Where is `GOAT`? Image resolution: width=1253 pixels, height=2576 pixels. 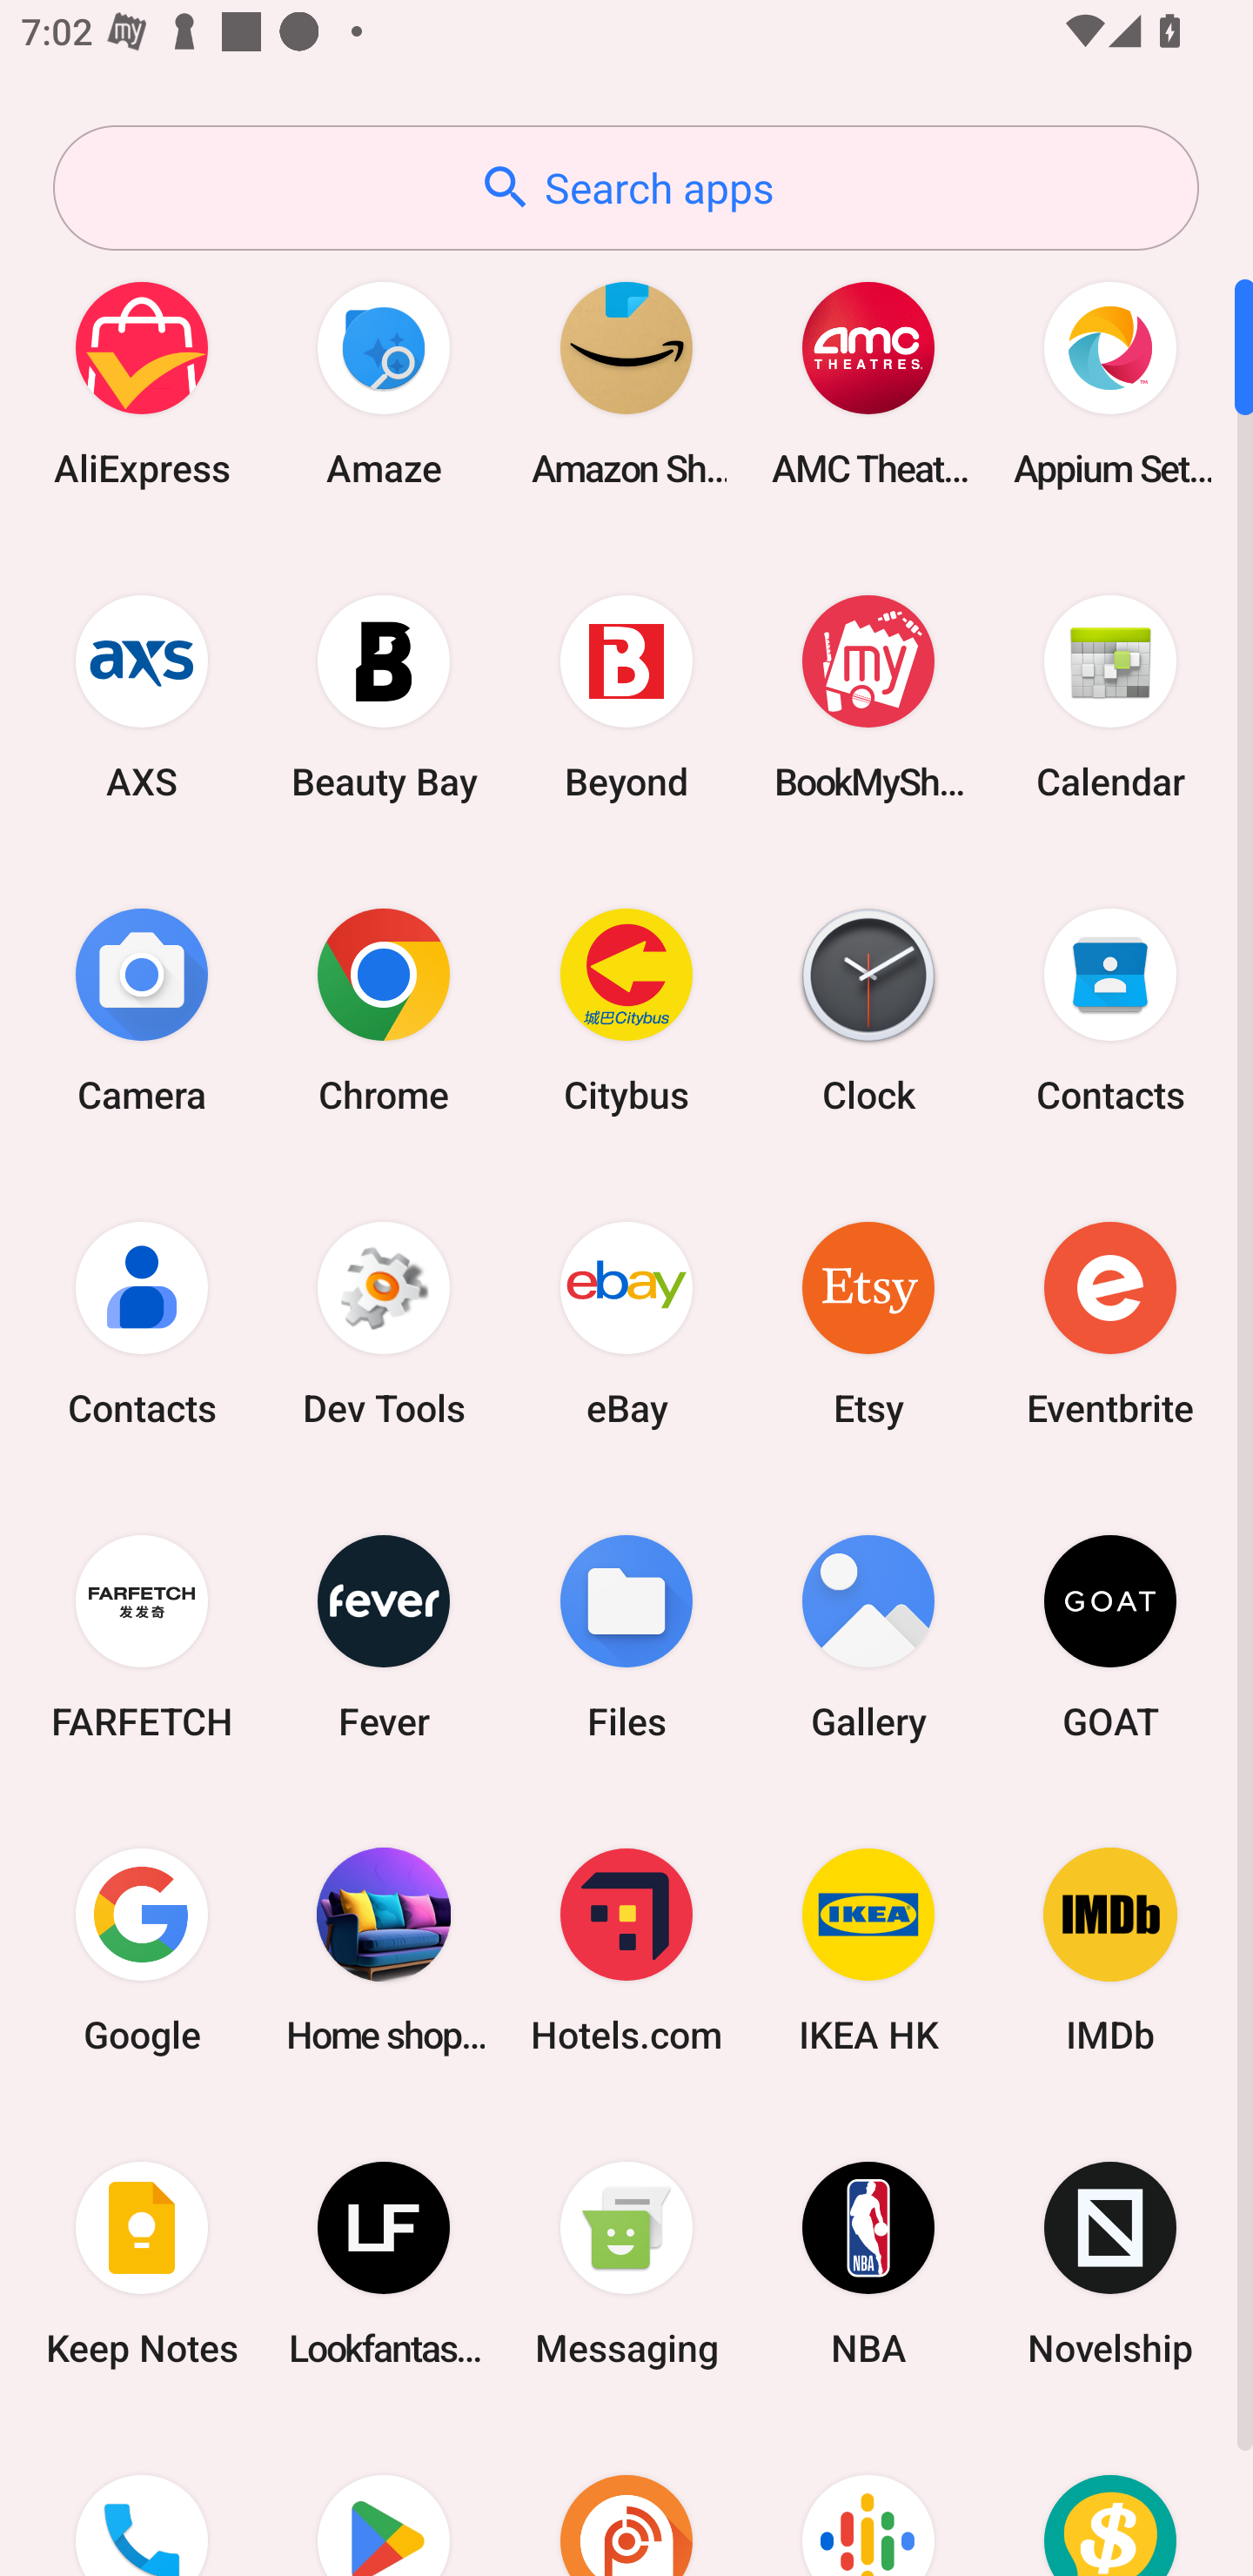
GOAT is located at coordinates (1110, 1636).